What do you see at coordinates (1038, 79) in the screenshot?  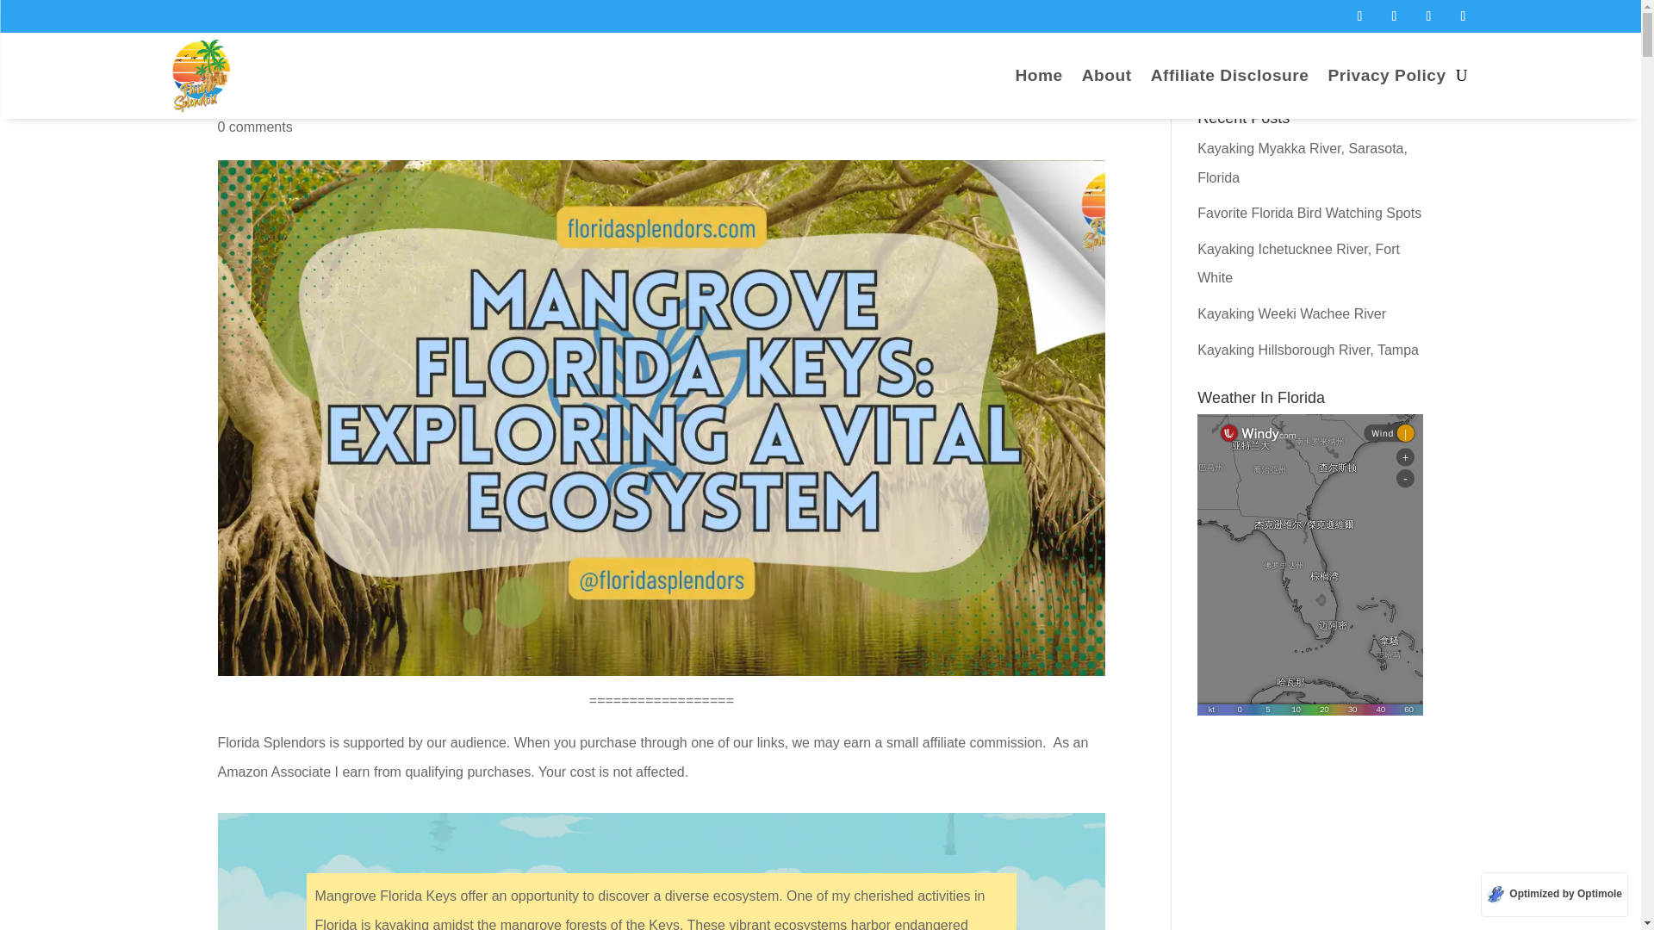 I see `Home` at bounding box center [1038, 79].